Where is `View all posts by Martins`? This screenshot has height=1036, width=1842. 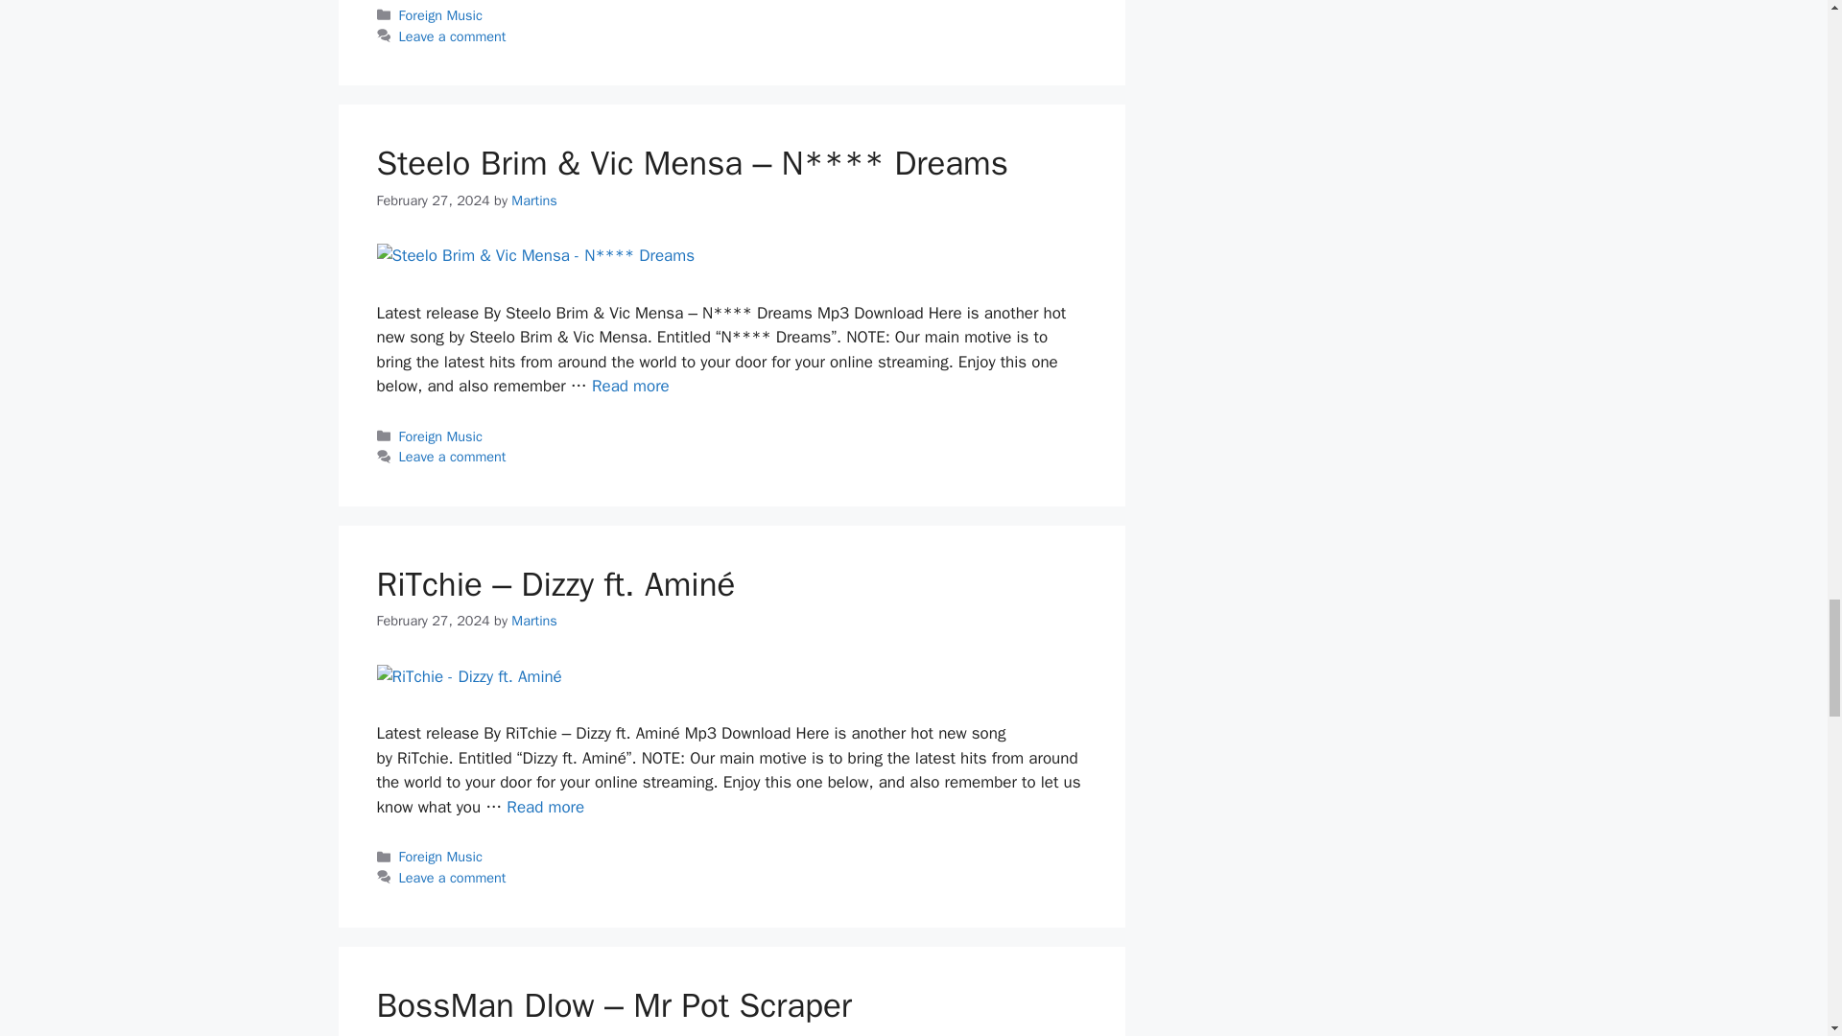
View all posts by Martins is located at coordinates (534, 620).